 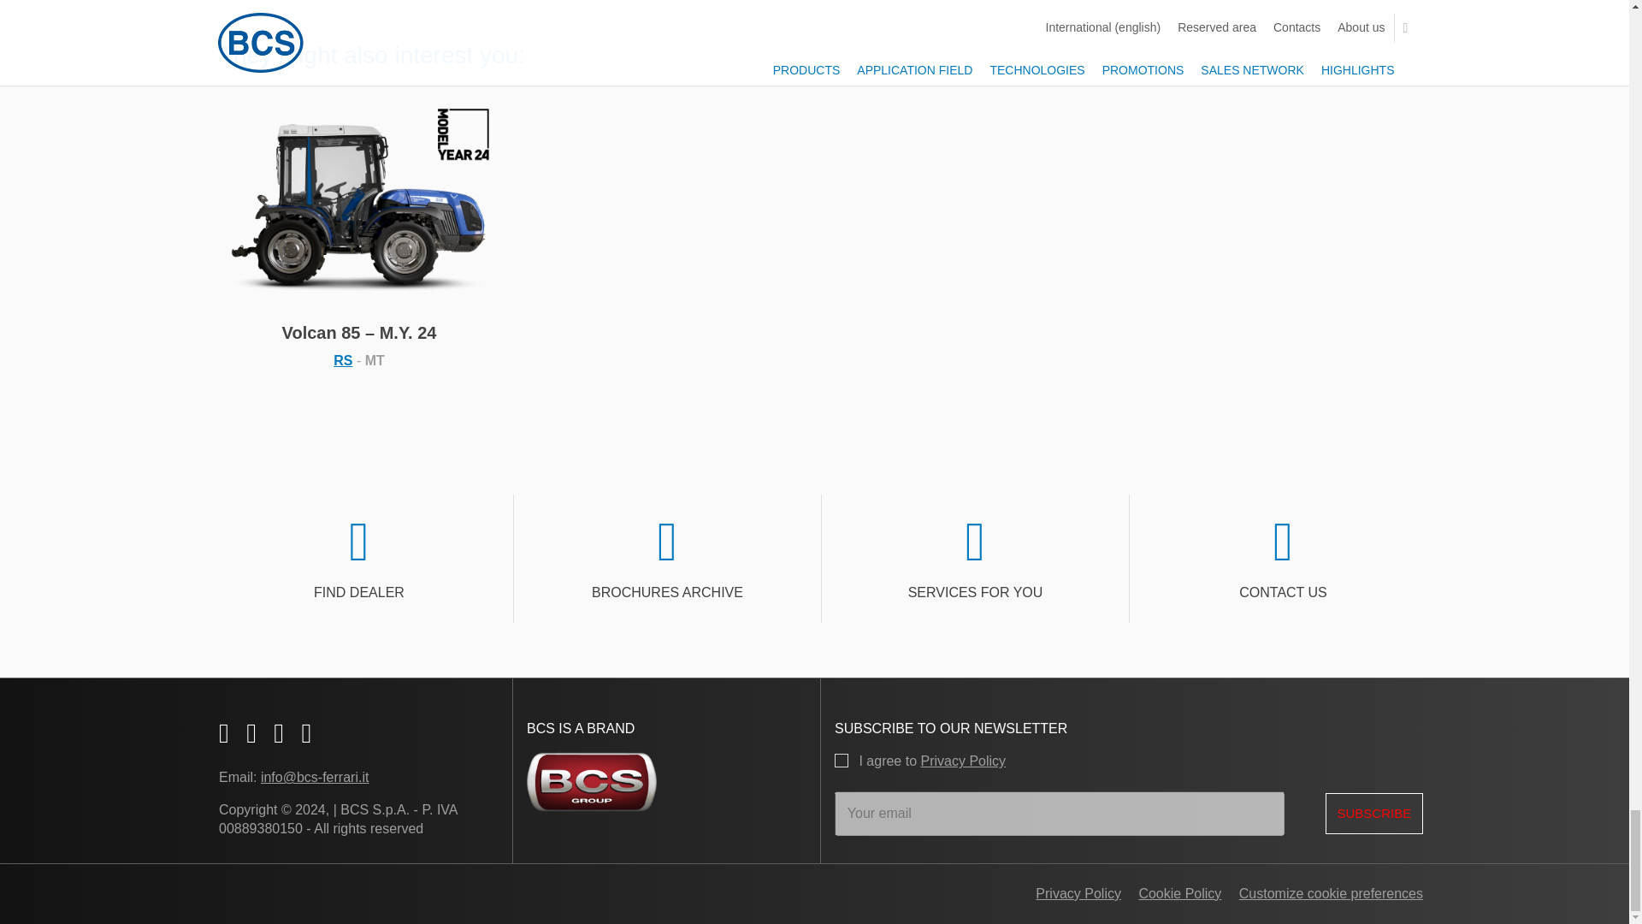 What do you see at coordinates (1078, 893) in the screenshot?
I see `Privacy Policy` at bounding box center [1078, 893].